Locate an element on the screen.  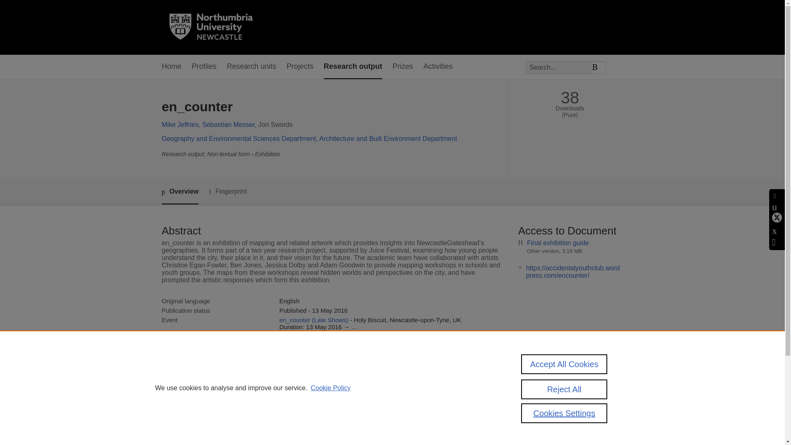
Architecture and Built Environment Department is located at coordinates (388, 138).